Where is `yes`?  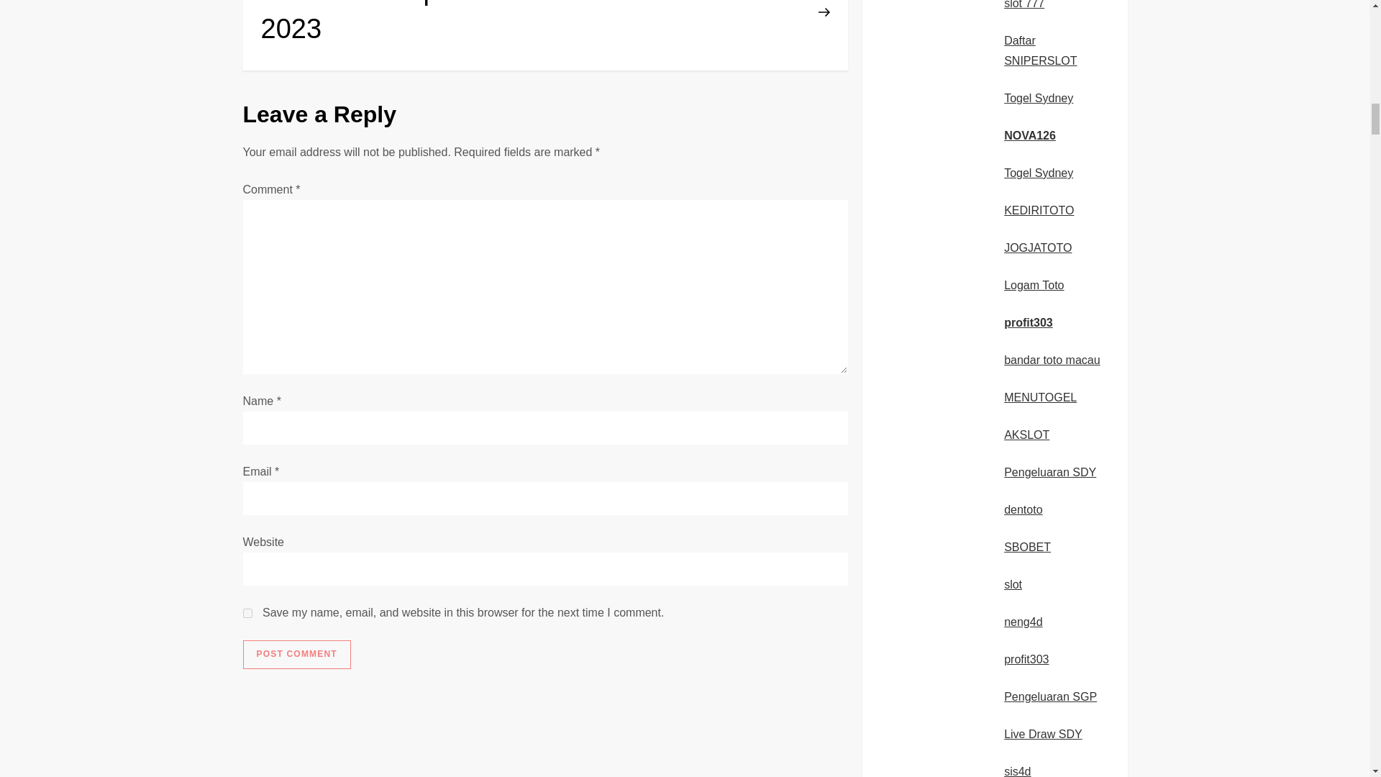 yes is located at coordinates (247, 613).